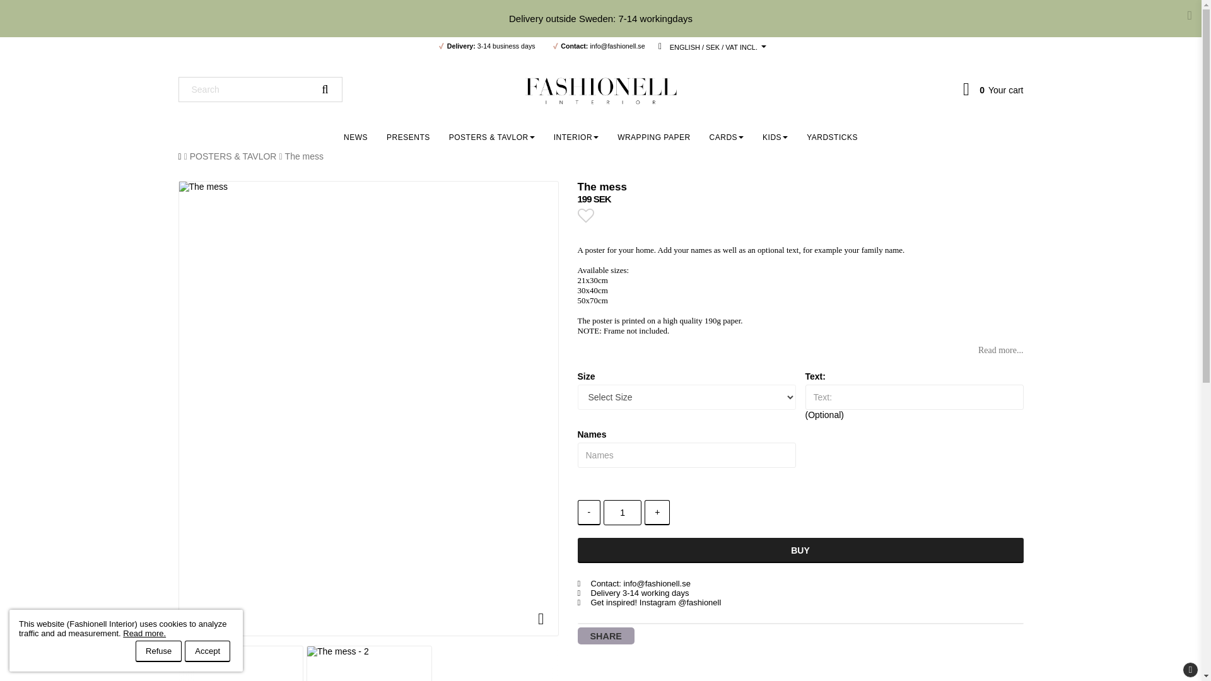 The image size is (1211, 681). What do you see at coordinates (622, 512) in the screenshot?
I see `1` at bounding box center [622, 512].